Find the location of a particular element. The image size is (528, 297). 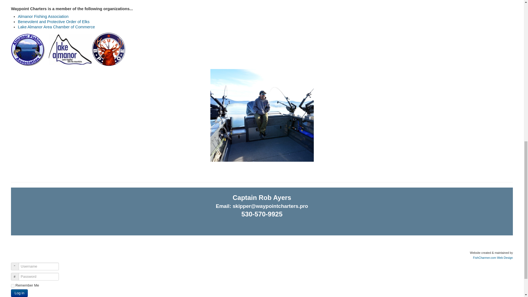

Almanor Fishing Association is located at coordinates (43, 16).